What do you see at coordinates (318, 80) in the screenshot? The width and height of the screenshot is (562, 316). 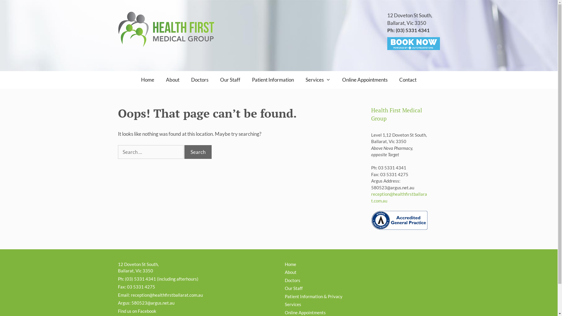 I see `Services` at bounding box center [318, 80].